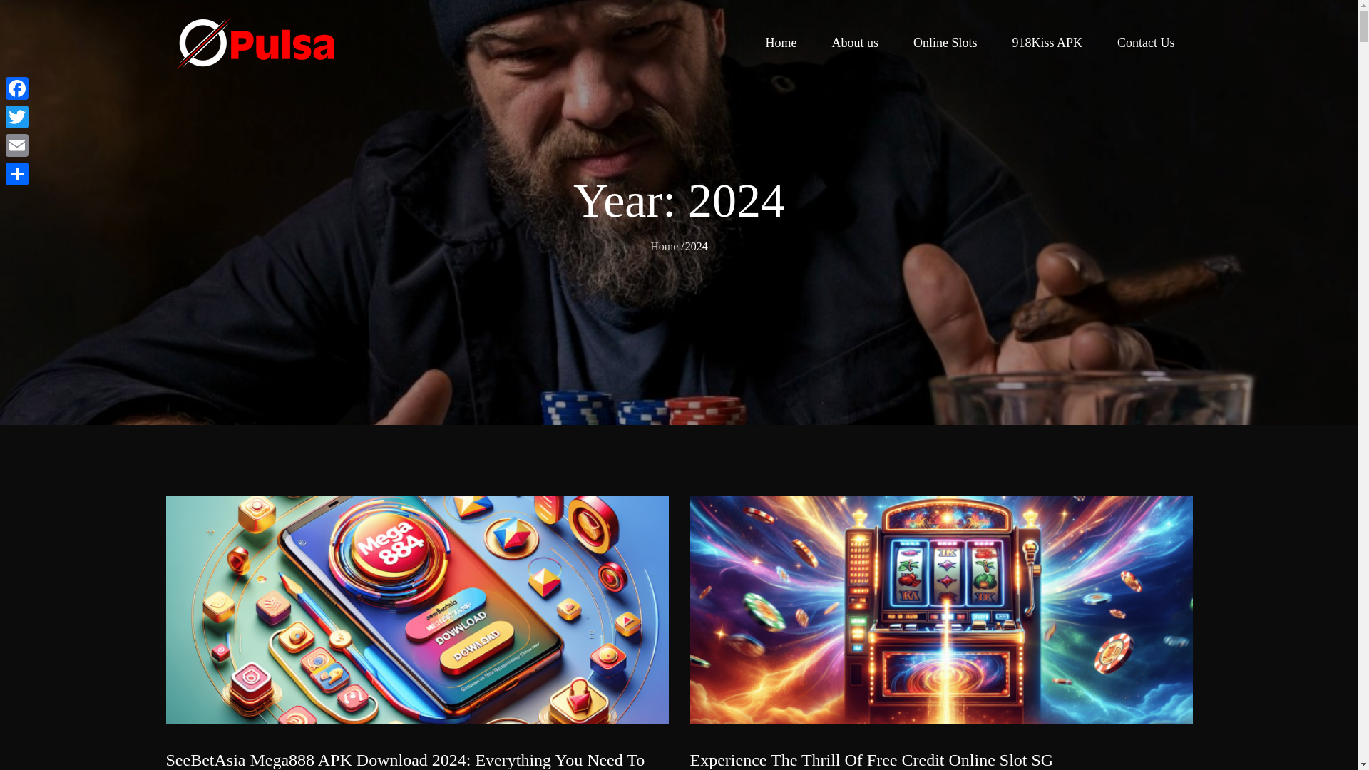 This screenshot has height=770, width=1369. I want to click on Home, so click(781, 43).